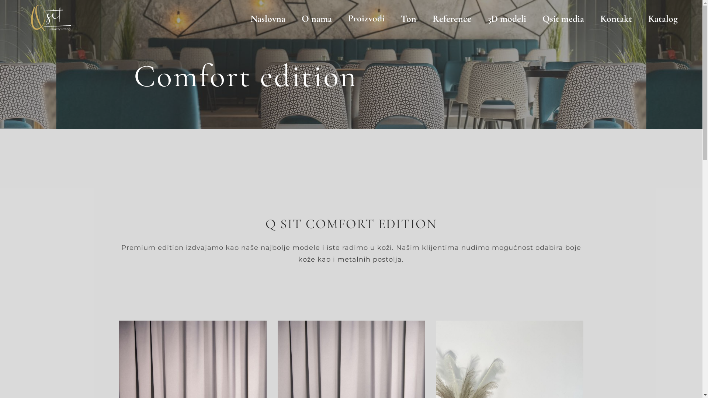 Image resolution: width=708 pixels, height=398 pixels. What do you see at coordinates (268, 19) in the screenshot?
I see `Naslovna` at bounding box center [268, 19].